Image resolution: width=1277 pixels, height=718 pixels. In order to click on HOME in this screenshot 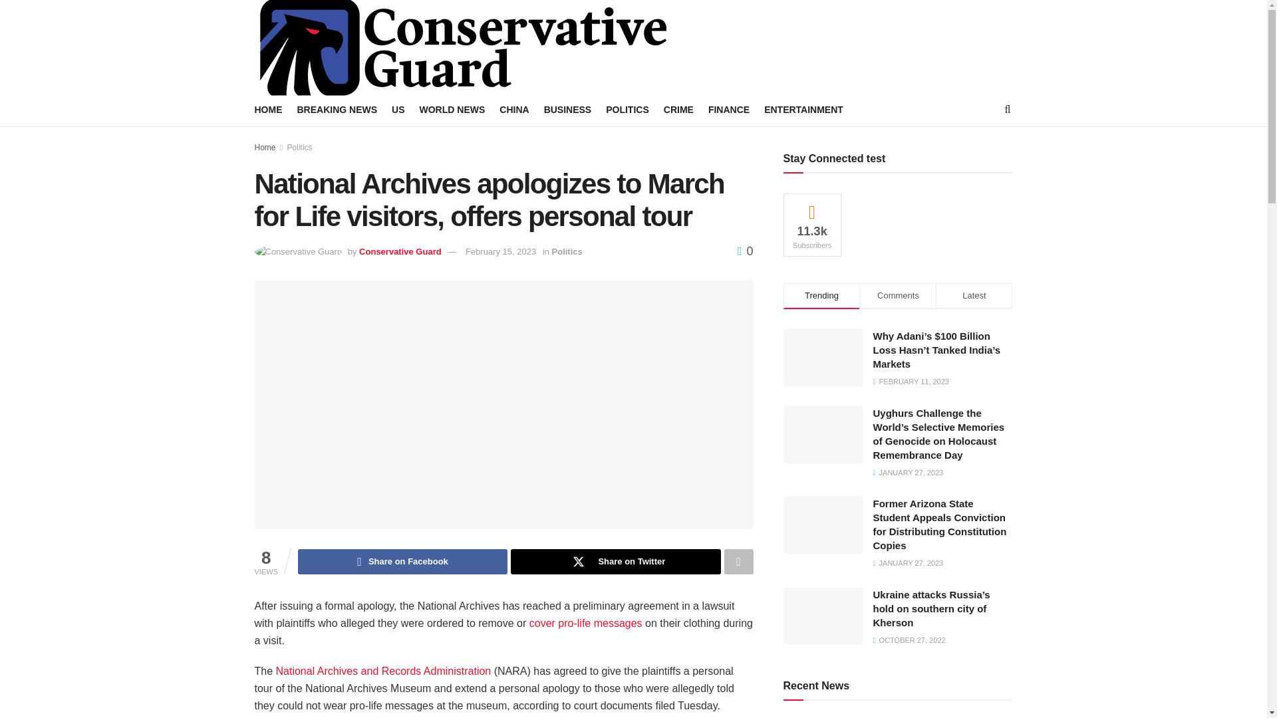, I will do `click(268, 110)`.